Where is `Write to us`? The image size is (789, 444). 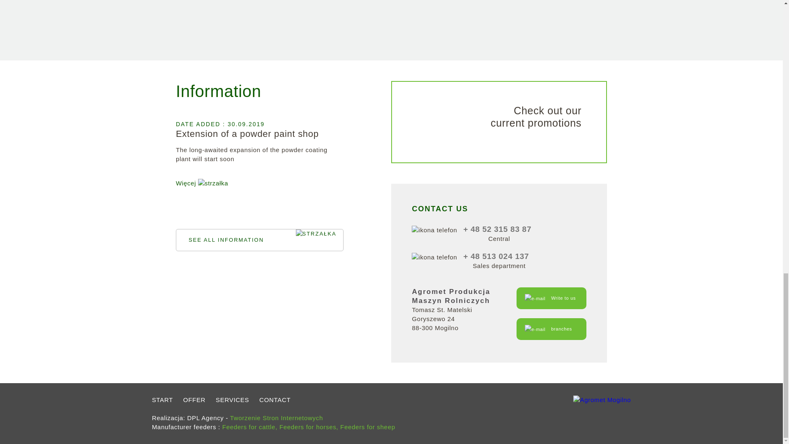 Write to us is located at coordinates (247, 134).